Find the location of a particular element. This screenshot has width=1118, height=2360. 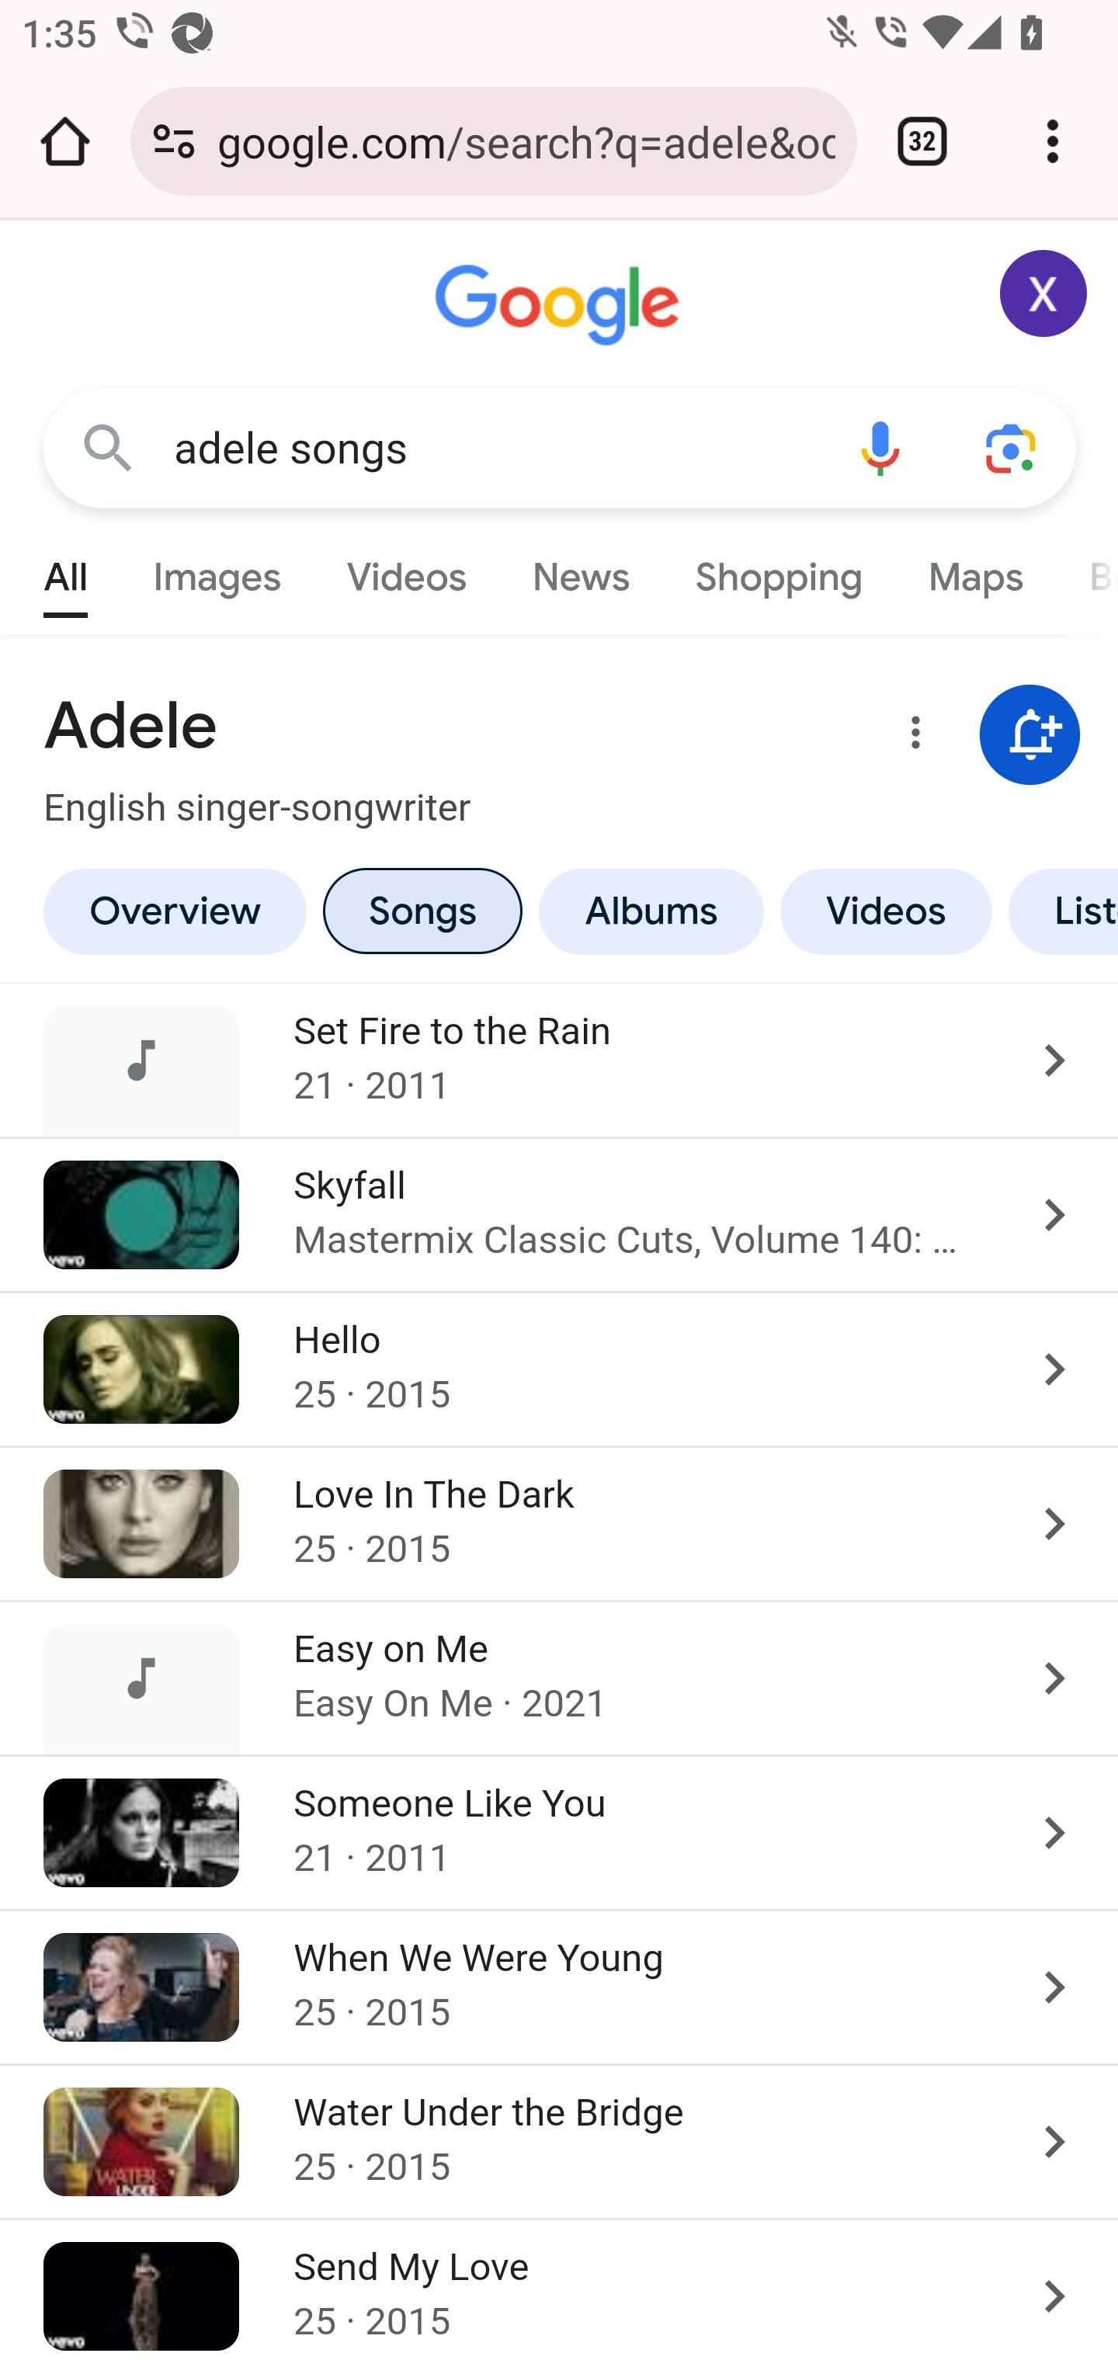

adele songs is located at coordinates (494, 449).